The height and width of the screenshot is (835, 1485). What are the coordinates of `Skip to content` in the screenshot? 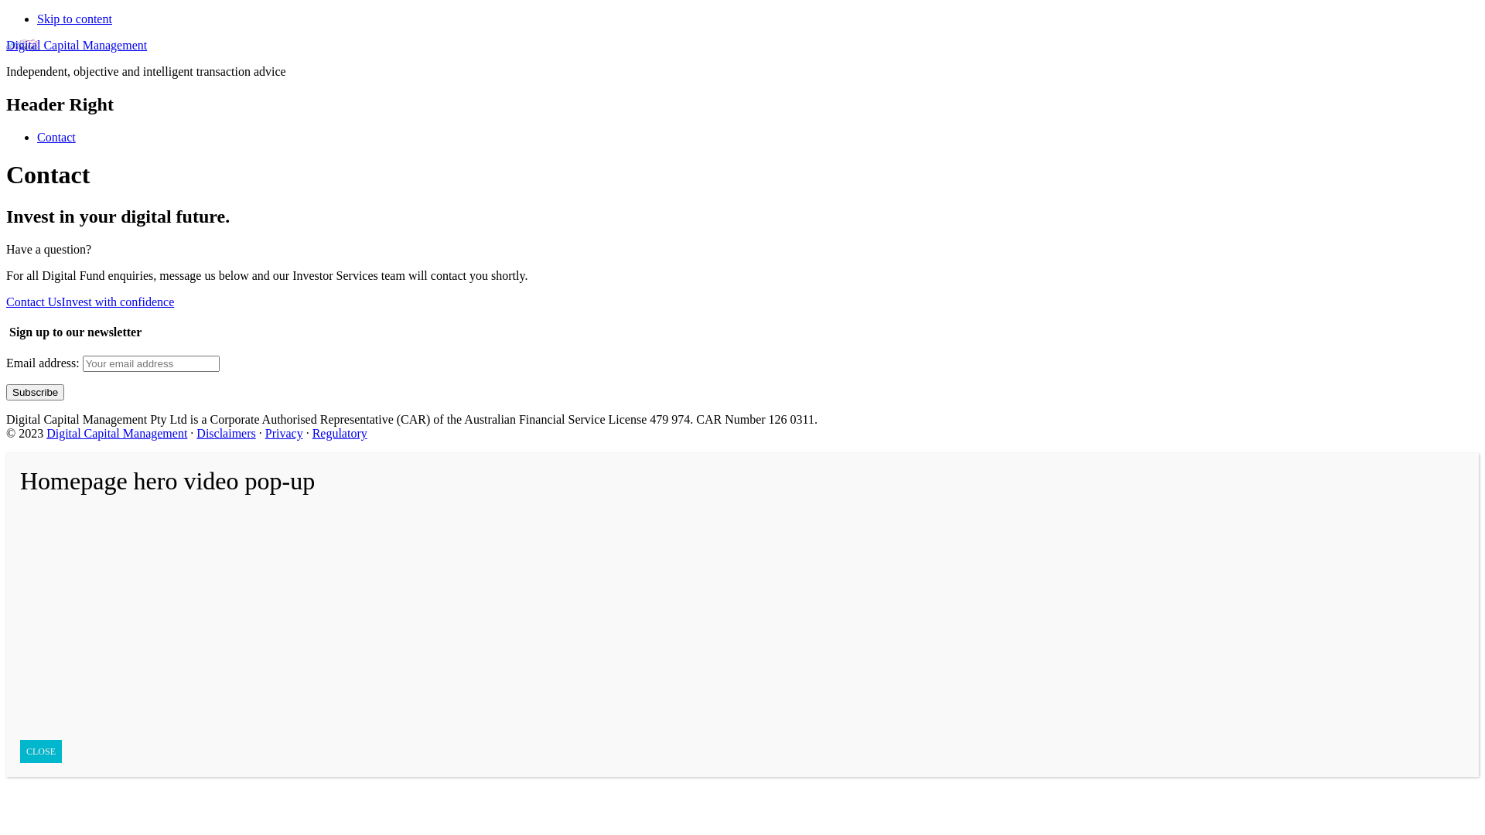 It's located at (74, 19).